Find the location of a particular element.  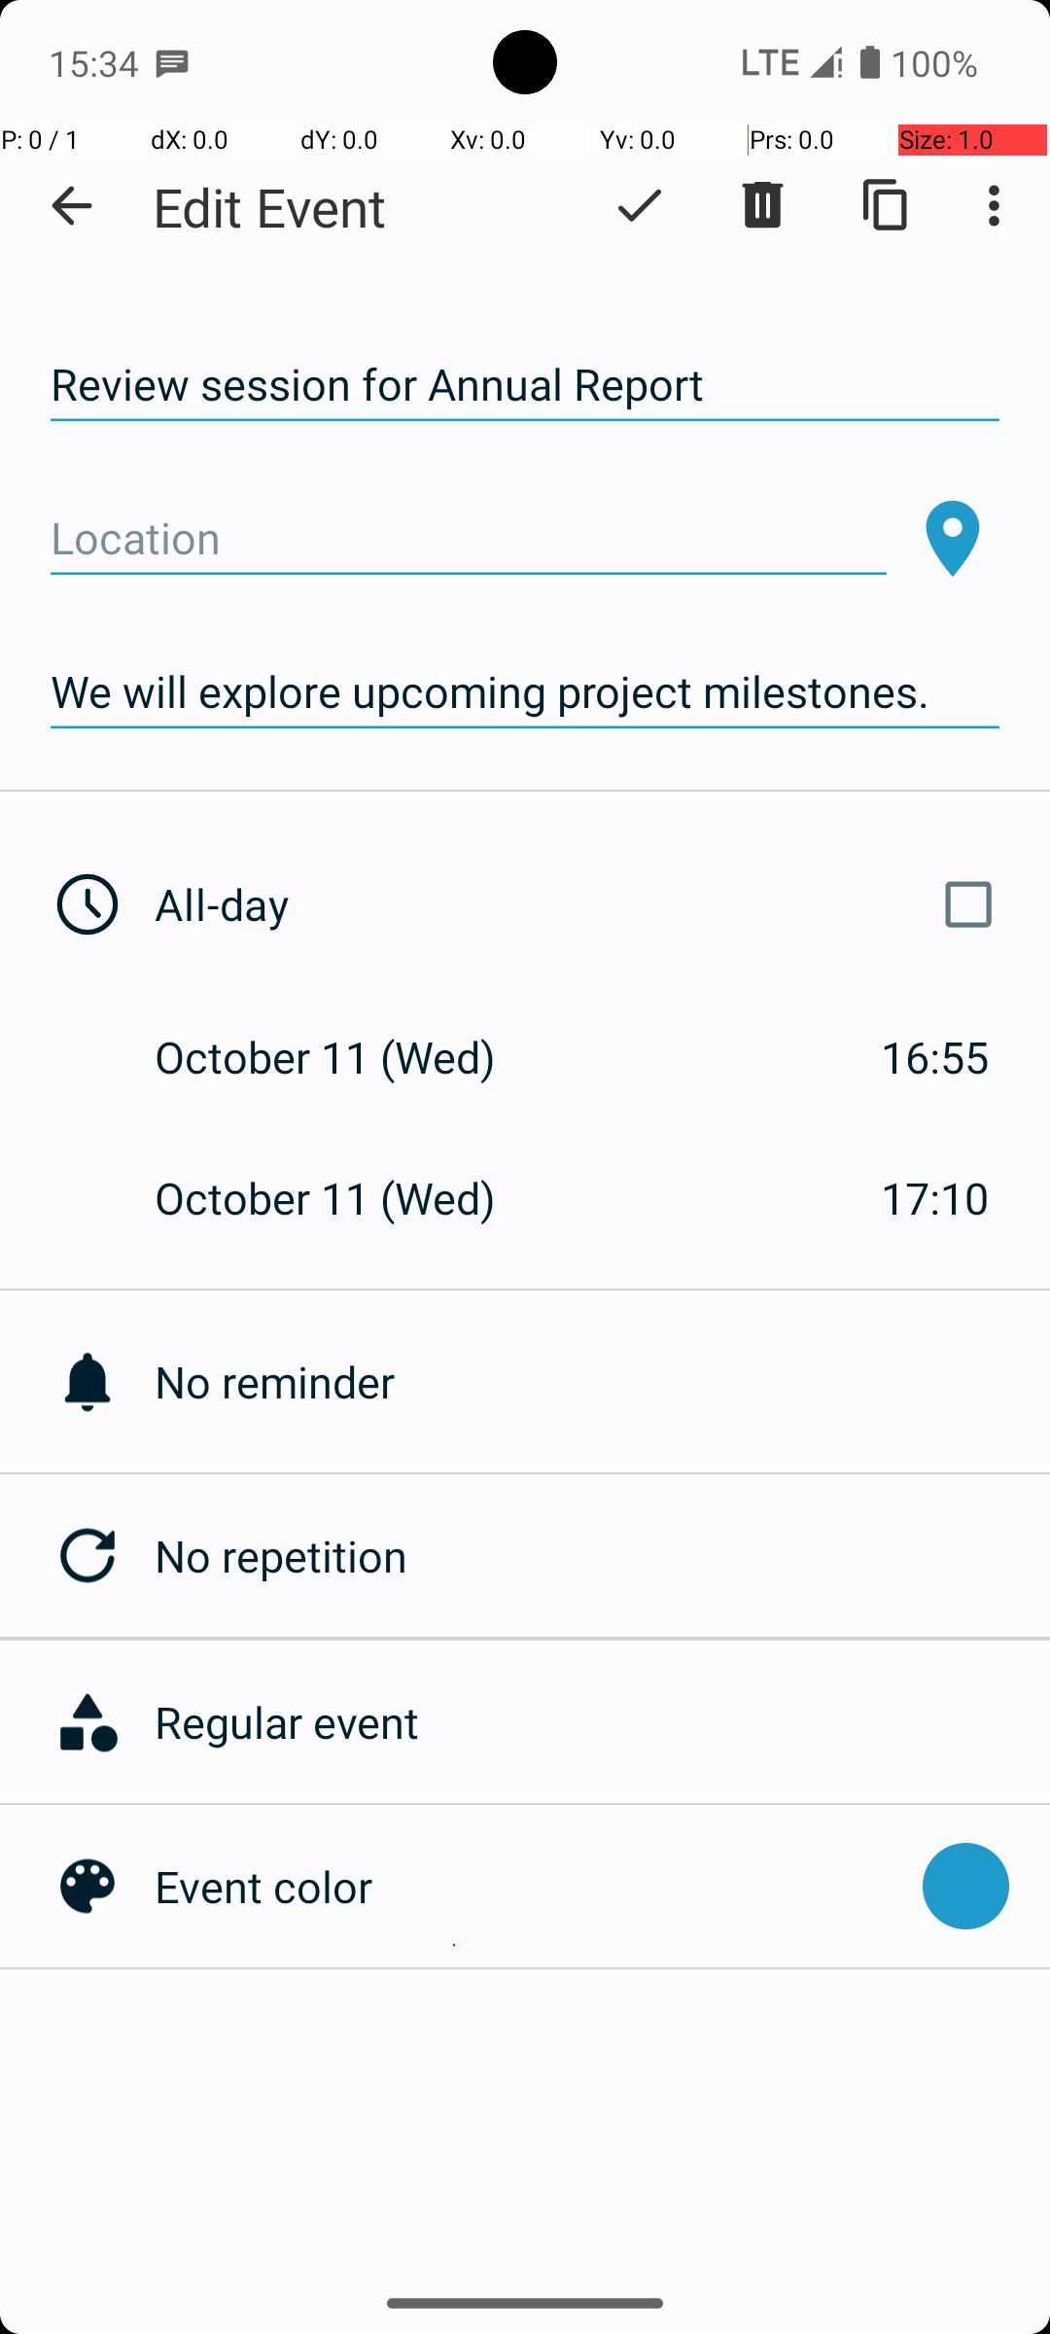

October 11 (Wed) is located at coordinates (346, 1056).